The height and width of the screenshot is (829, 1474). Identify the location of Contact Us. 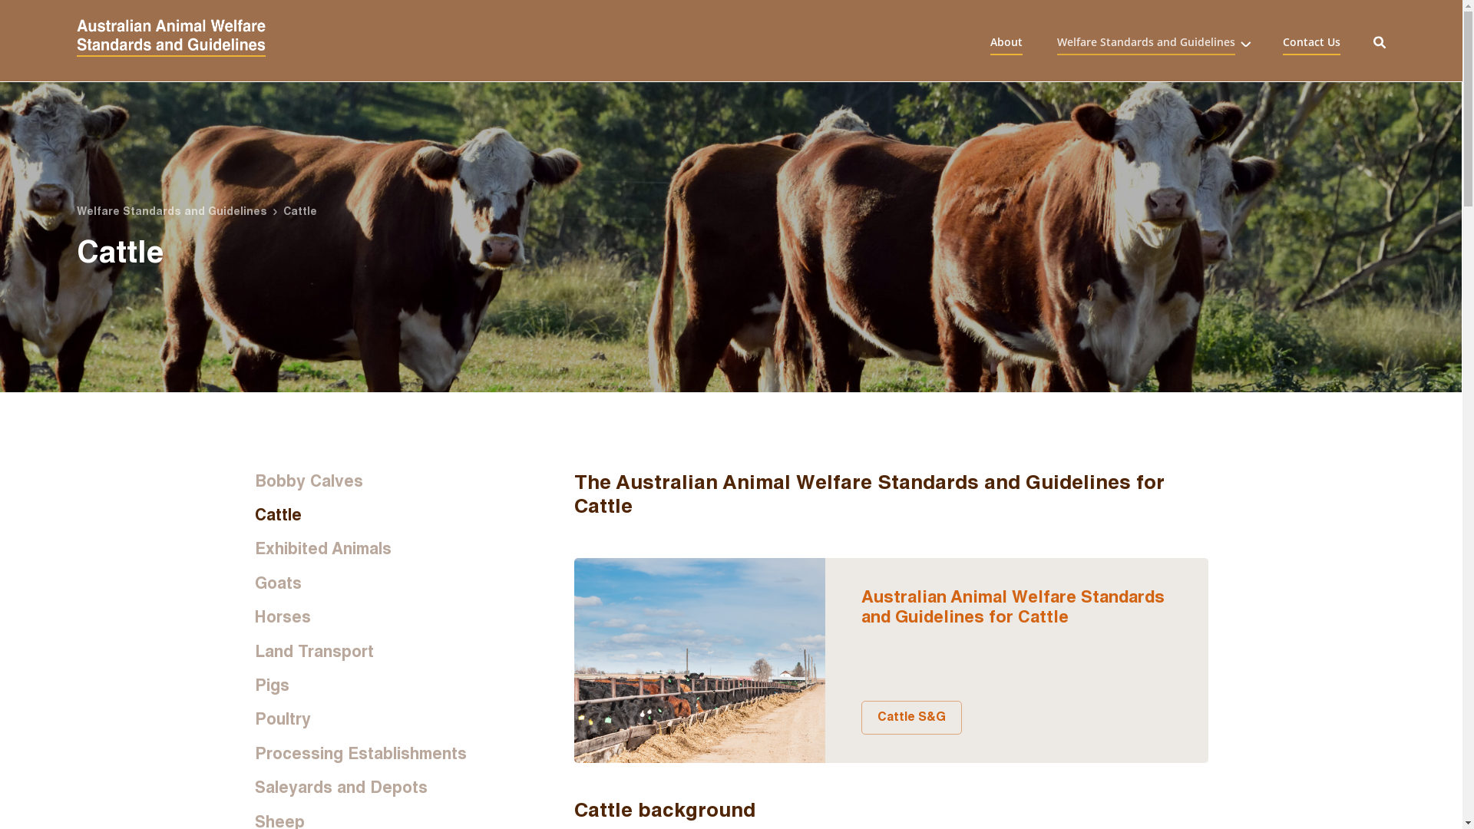
(1311, 45).